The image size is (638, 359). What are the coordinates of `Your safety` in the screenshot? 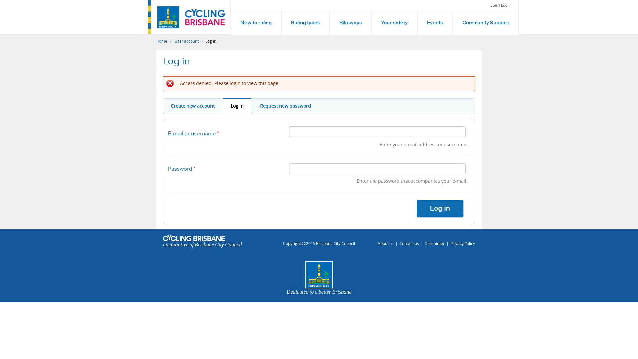 It's located at (394, 23).